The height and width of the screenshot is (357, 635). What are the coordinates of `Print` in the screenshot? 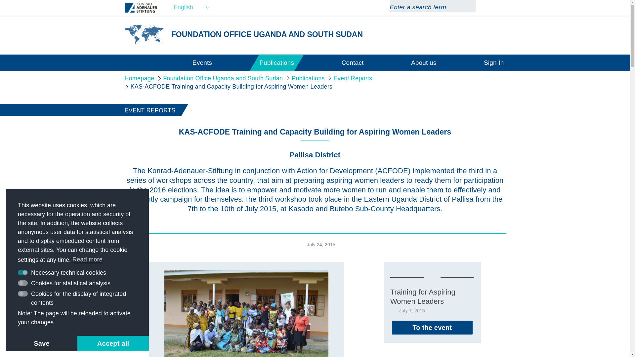 It's located at (132, 268).